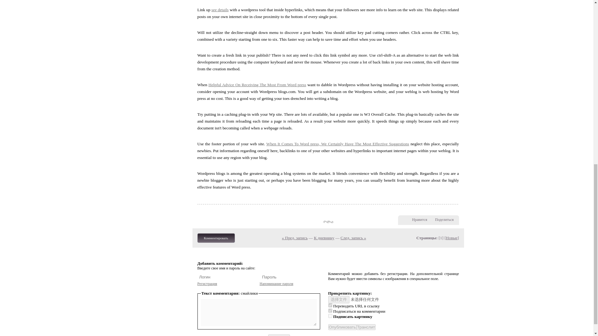 The width and height of the screenshot is (598, 336). What do you see at coordinates (330, 310) in the screenshot?
I see `yes` at bounding box center [330, 310].